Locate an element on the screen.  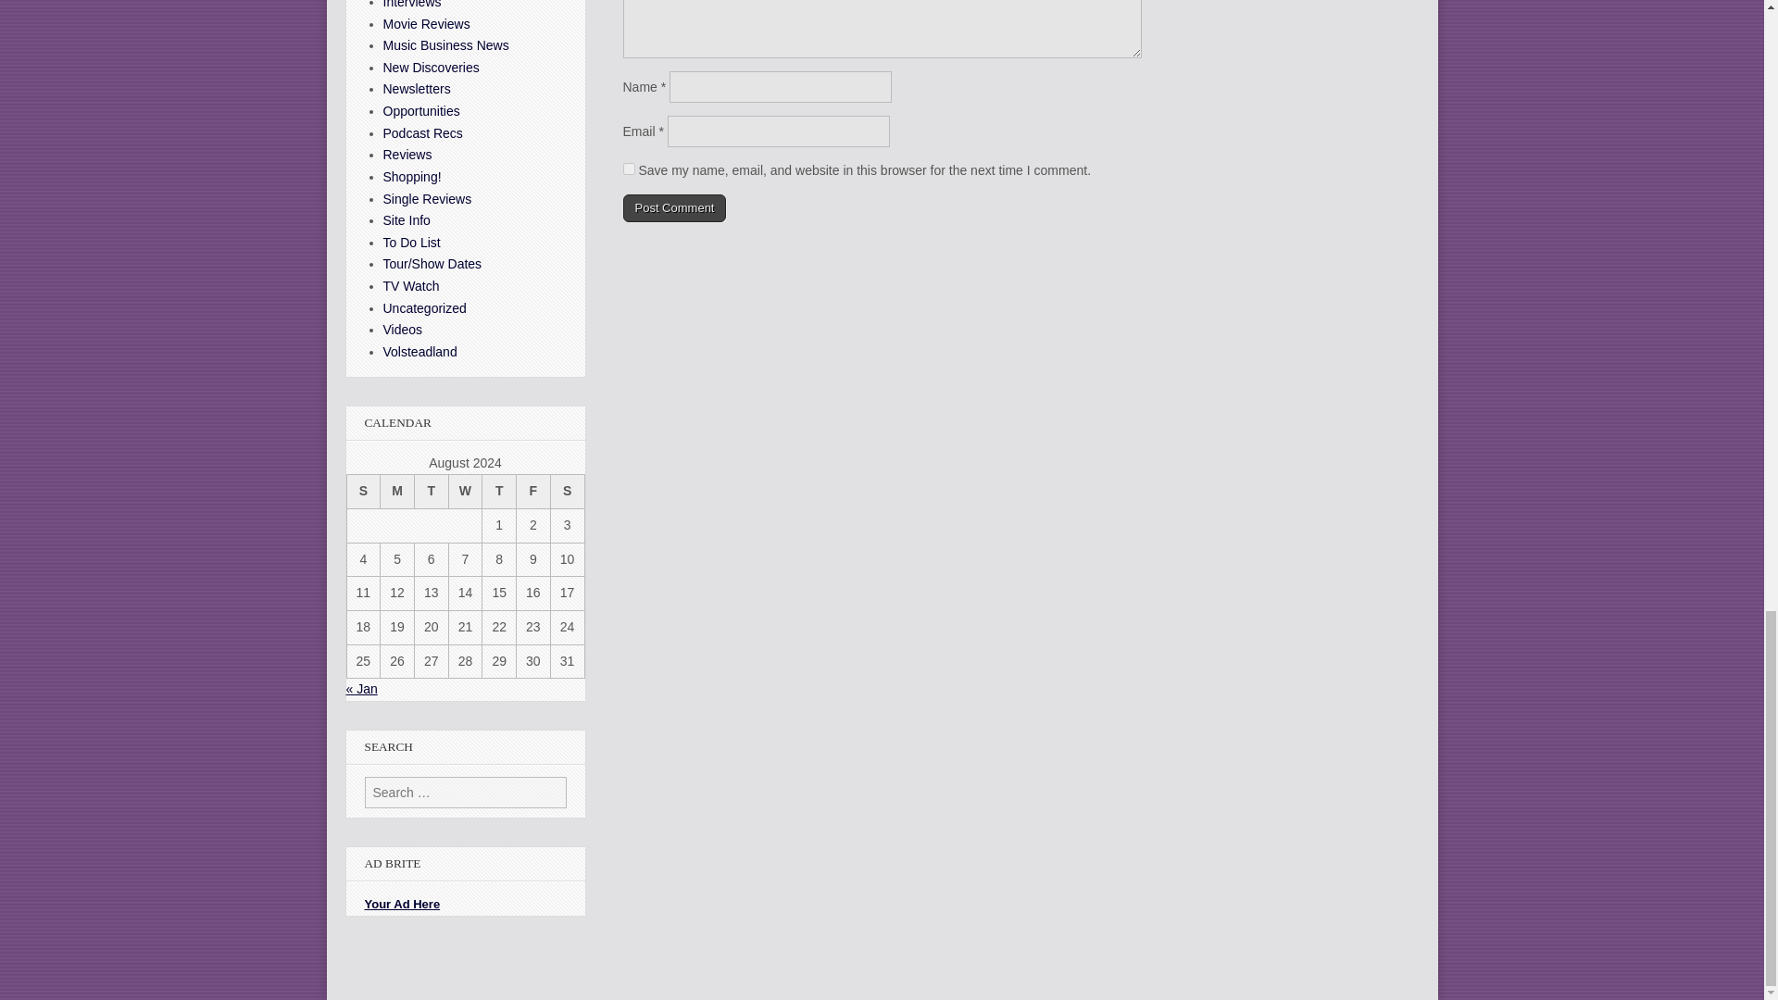
yes is located at coordinates (628, 167).